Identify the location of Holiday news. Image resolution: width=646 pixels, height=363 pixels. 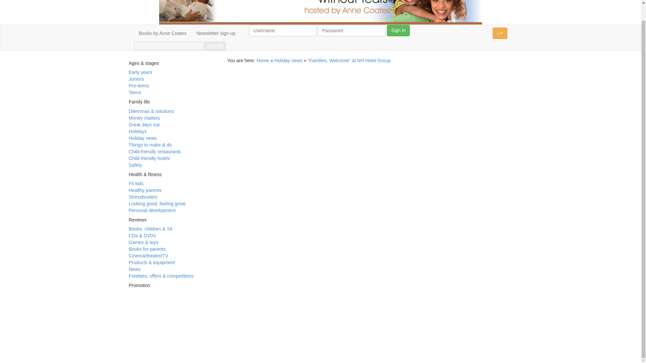
(288, 60).